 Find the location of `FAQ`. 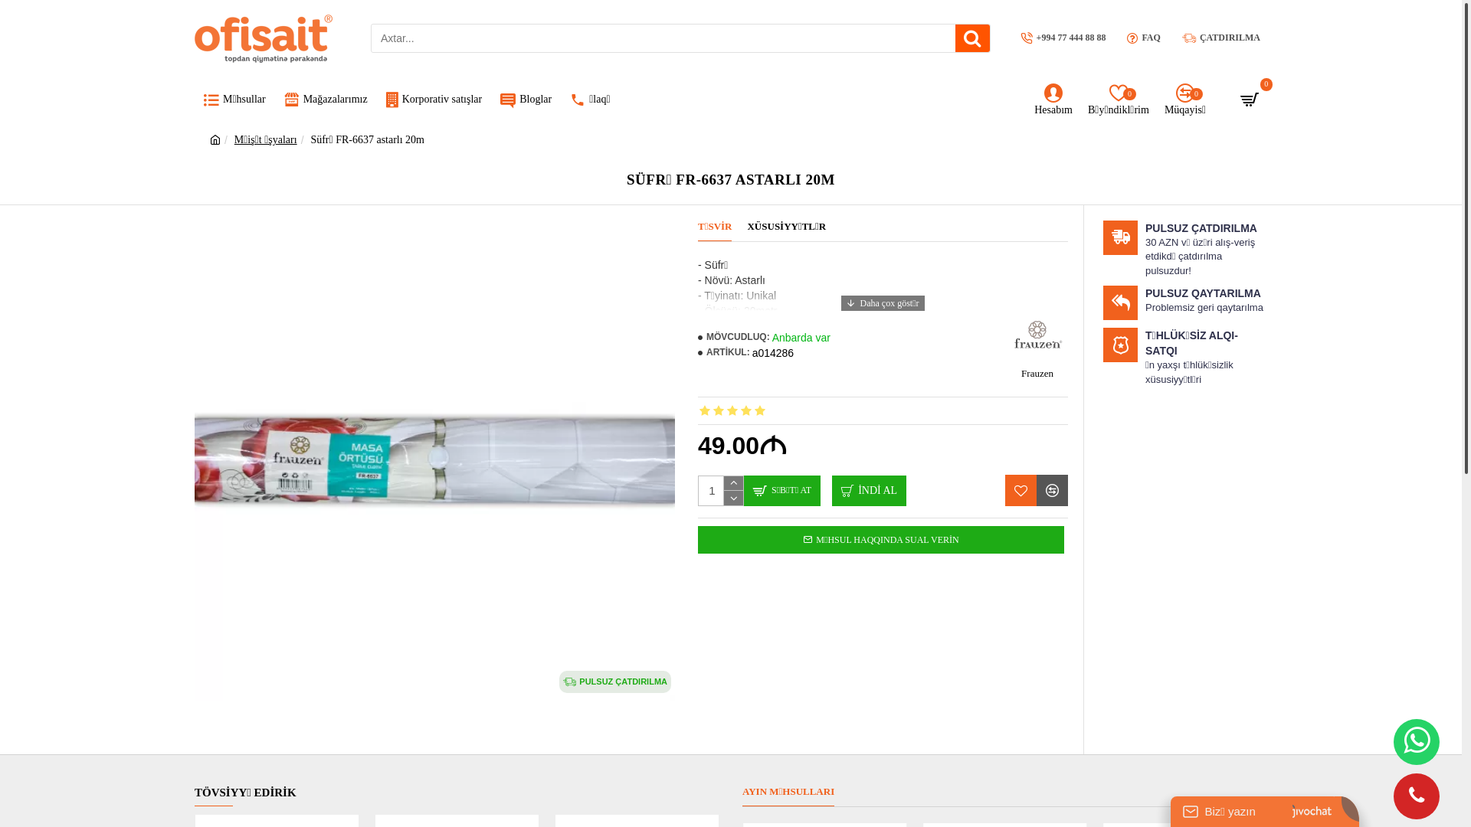

FAQ is located at coordinates (1143, 38).